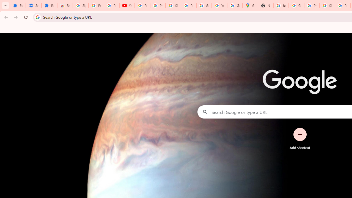 The image size is (352, 198). I want to click on Reviews: Helix Fruit Jump Arcade Game, so click(65, 5).